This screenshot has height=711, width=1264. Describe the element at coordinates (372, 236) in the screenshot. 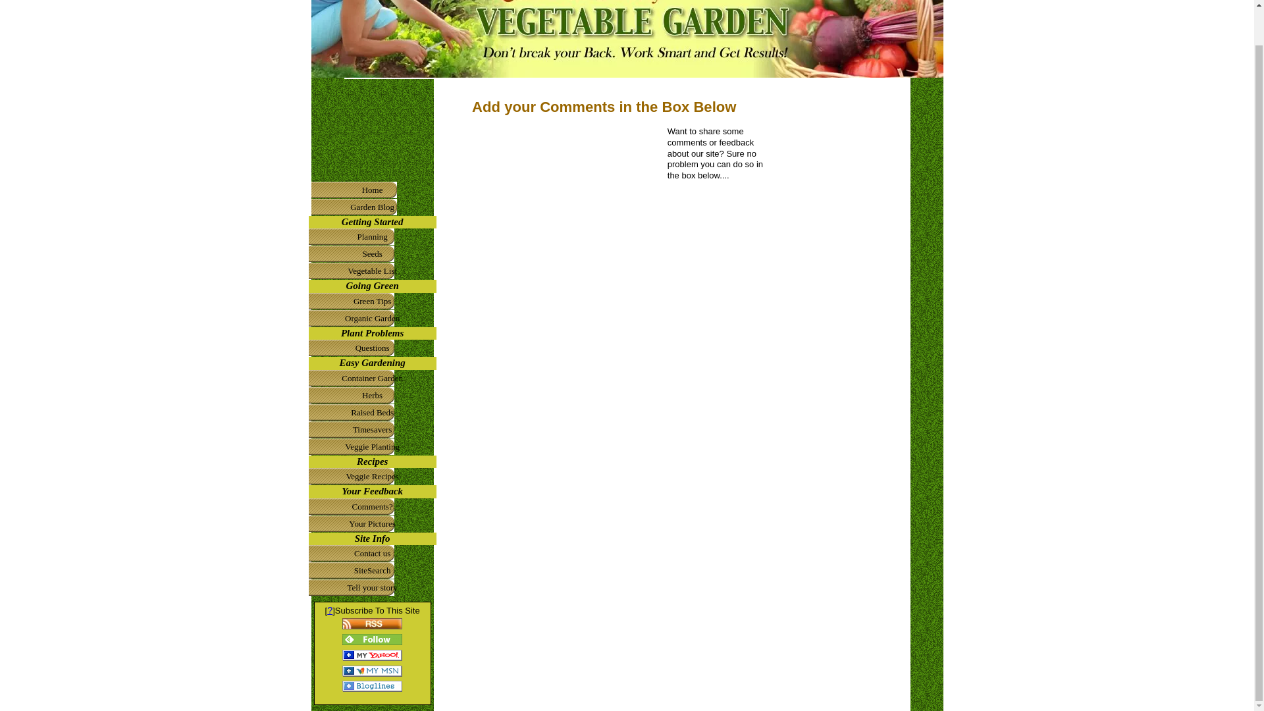

I see `Planning` at that location.